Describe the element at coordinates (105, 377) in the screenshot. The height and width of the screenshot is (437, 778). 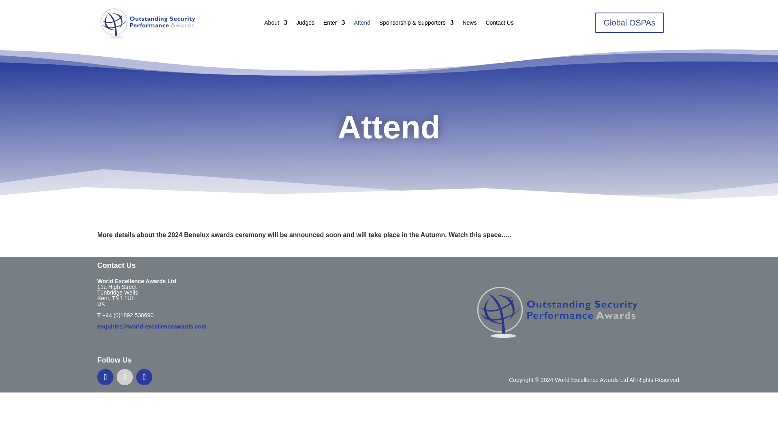
I see `Follow on LinkedIn` at that location.